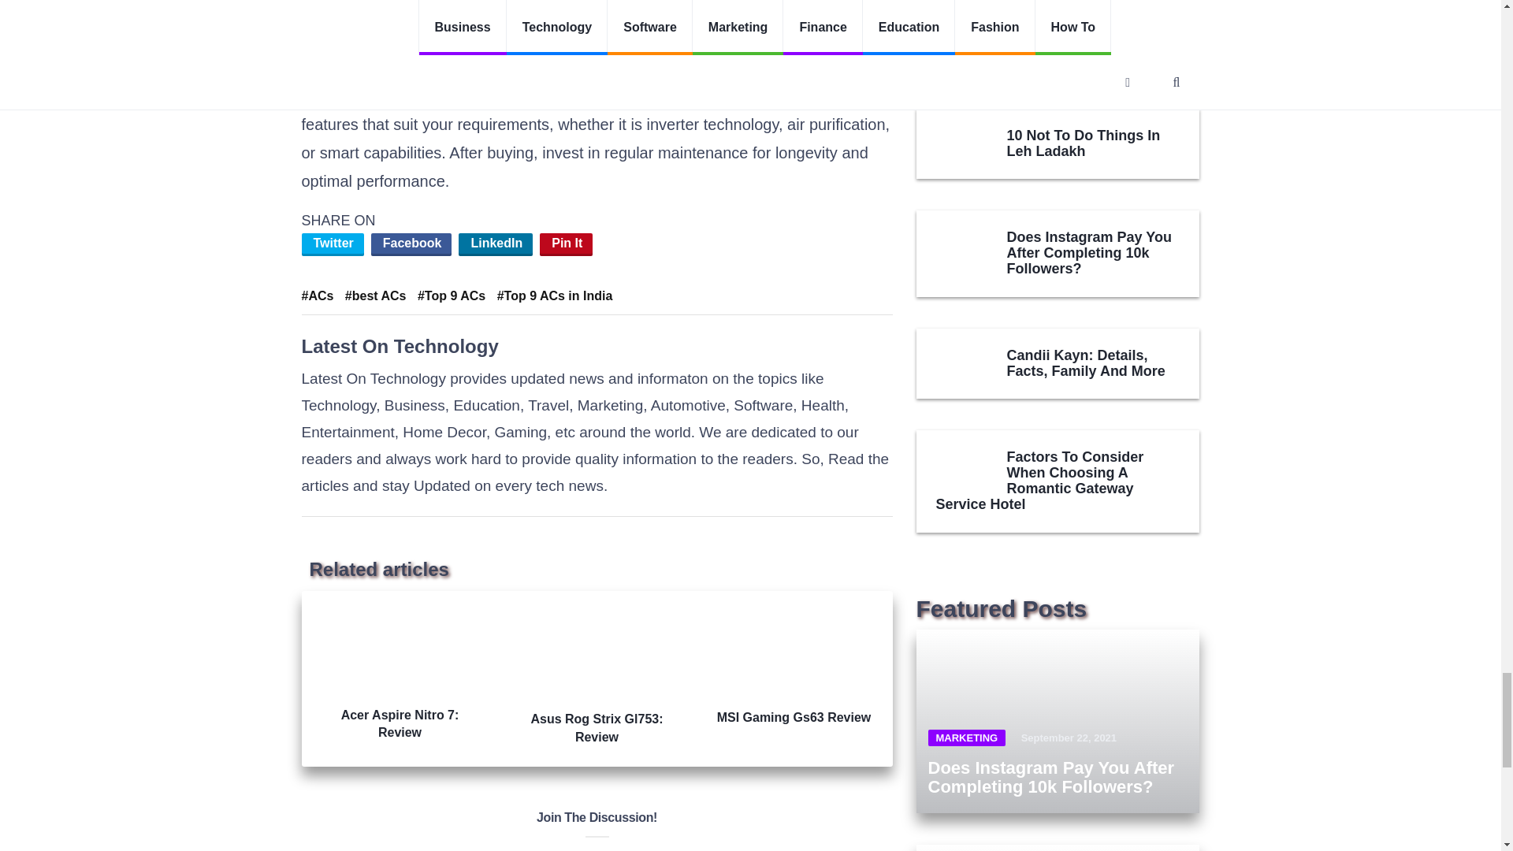  Describe the element at coordinates (793, 665) in the screenshot. I see `MSI Gaming Gs63 Review` at that location.